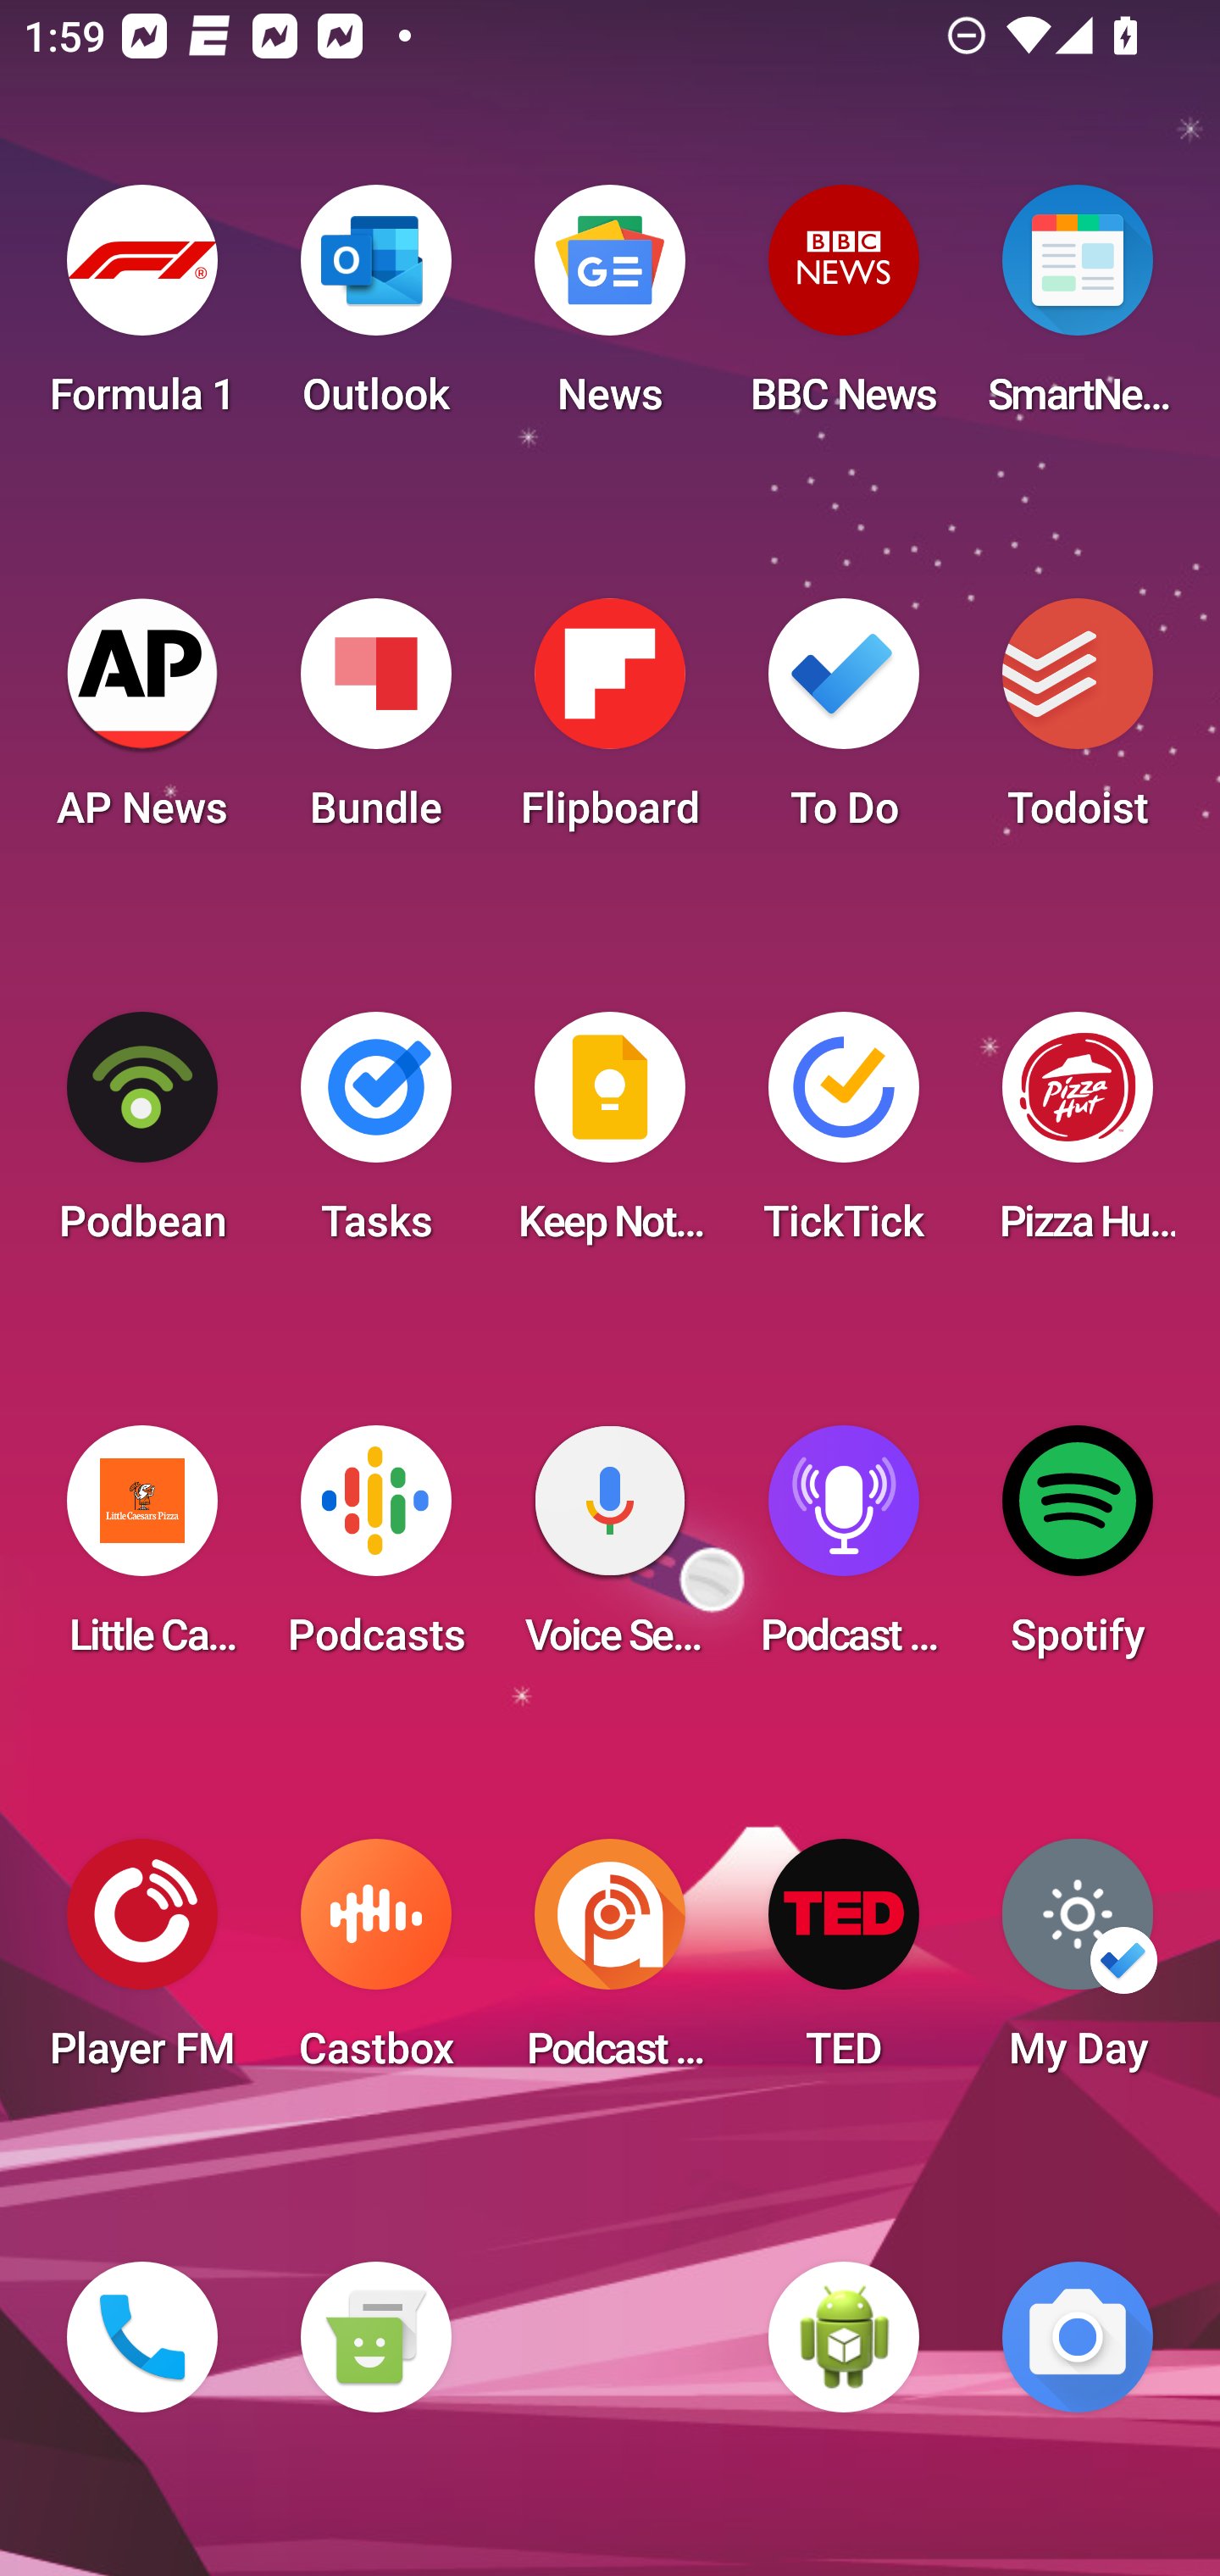 The height and width of the screenshot is (2576, 1220). What do you see at coordinates (844, 724) in the screenshot?
I see `To Do` at bounding box center [844, 724].